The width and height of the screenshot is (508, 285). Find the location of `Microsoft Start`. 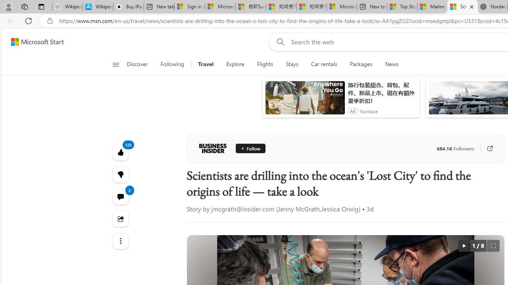

Microsoft Start is located at coordinates (37, 42).